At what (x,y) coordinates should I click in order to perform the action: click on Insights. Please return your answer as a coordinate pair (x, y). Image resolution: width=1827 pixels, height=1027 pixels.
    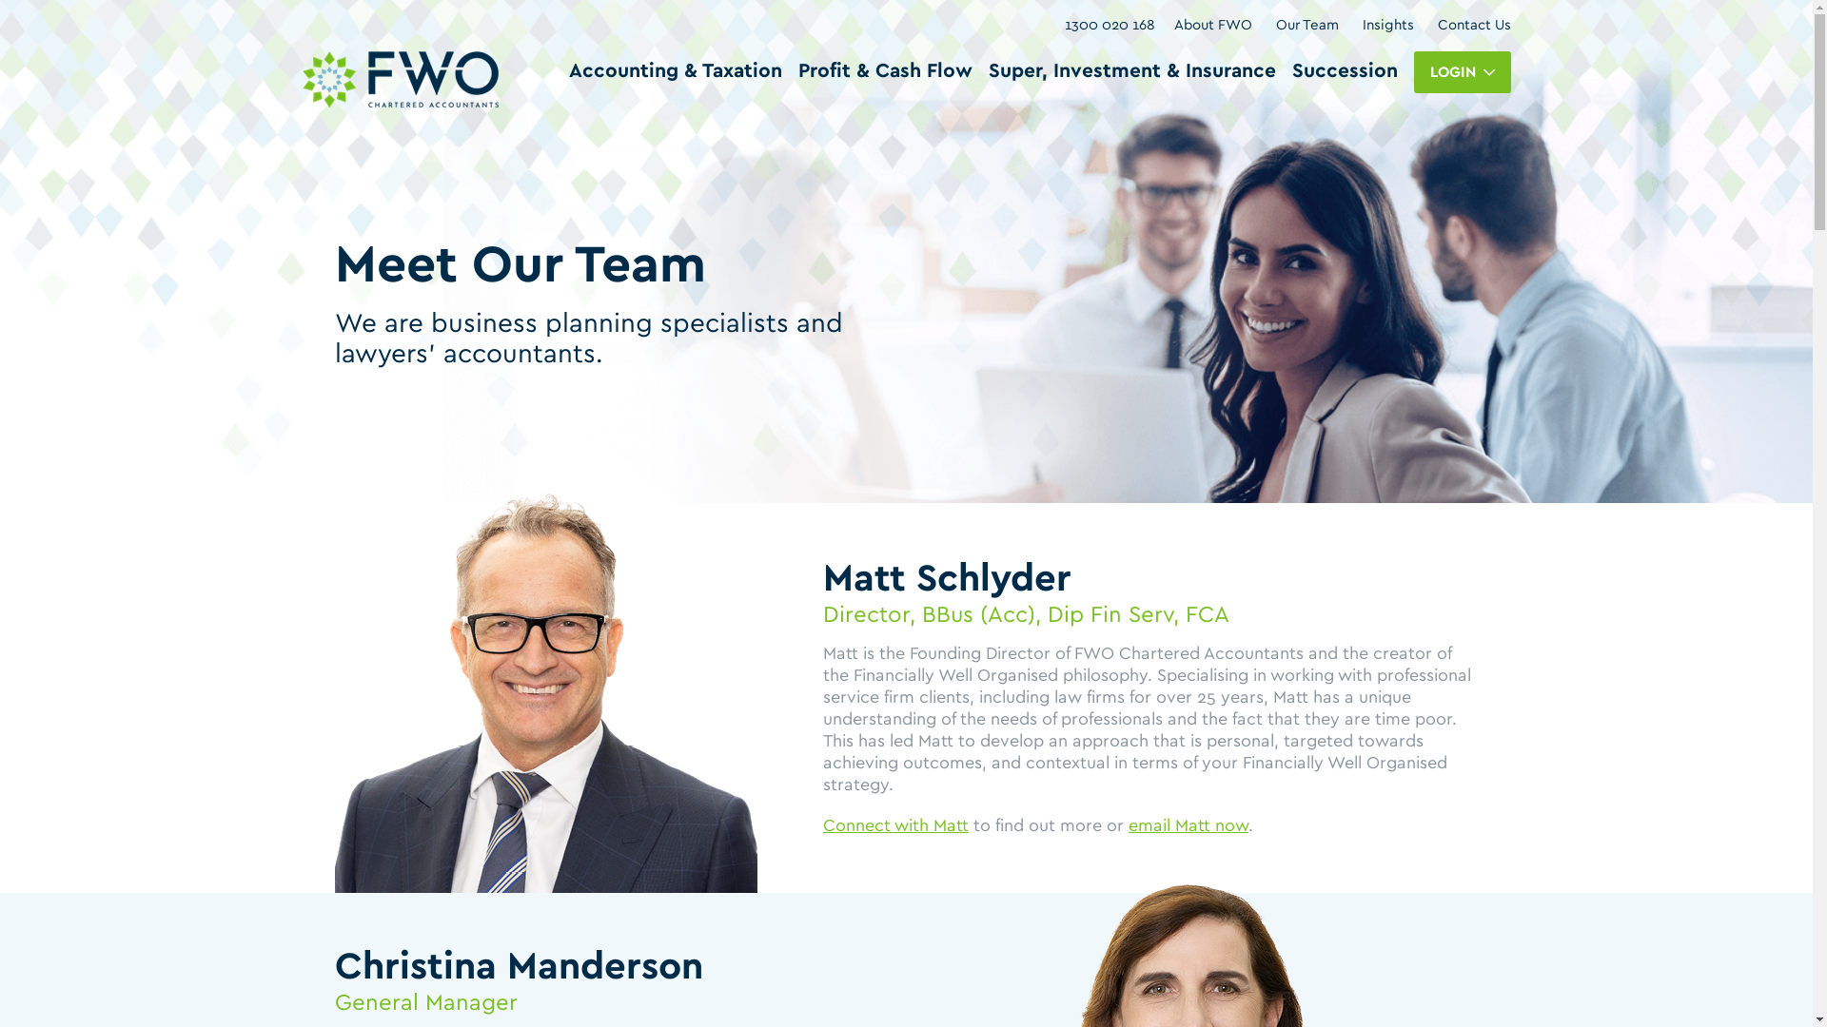
    Looking at the image, I should click on (1388, 25).